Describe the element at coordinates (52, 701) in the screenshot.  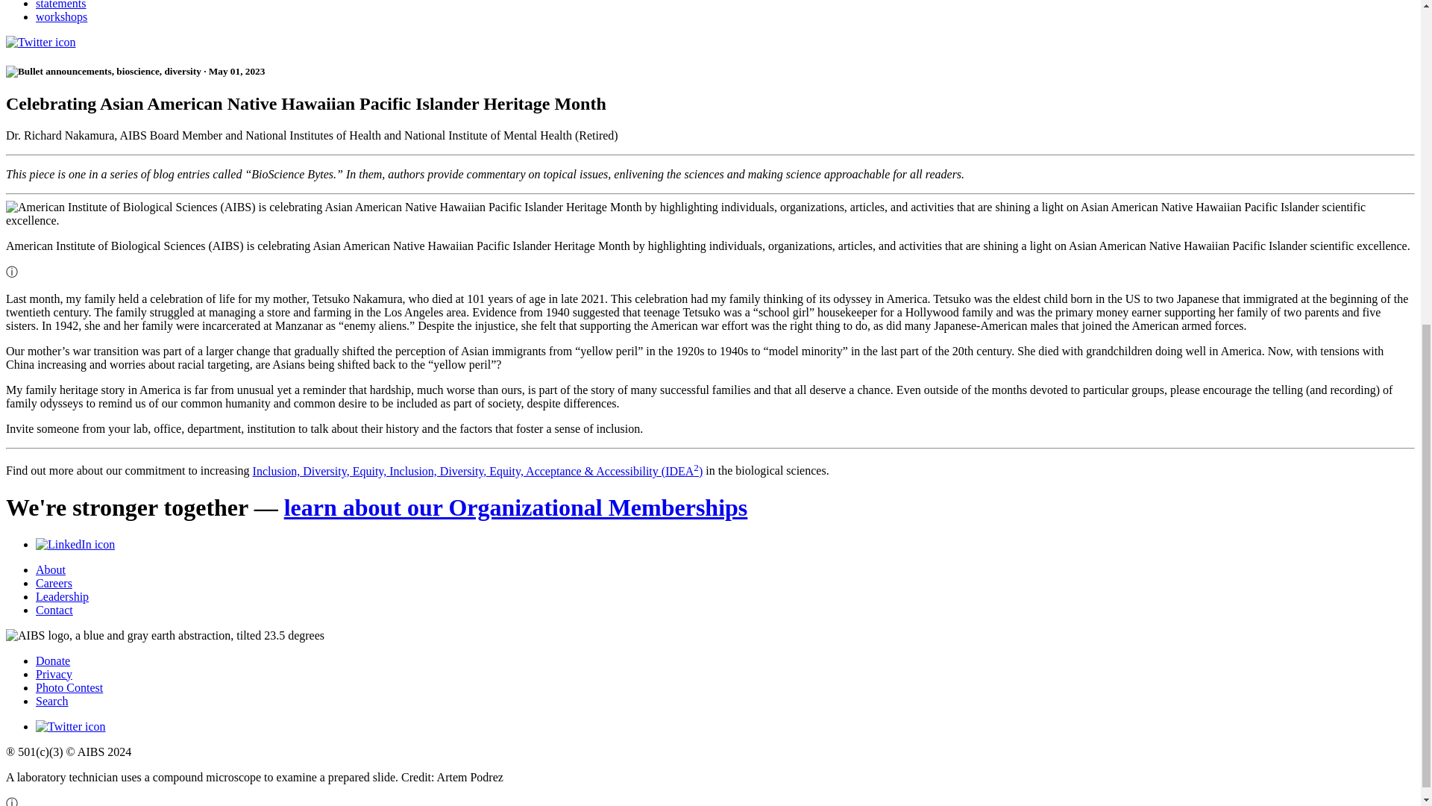
I see `Search` at that location.